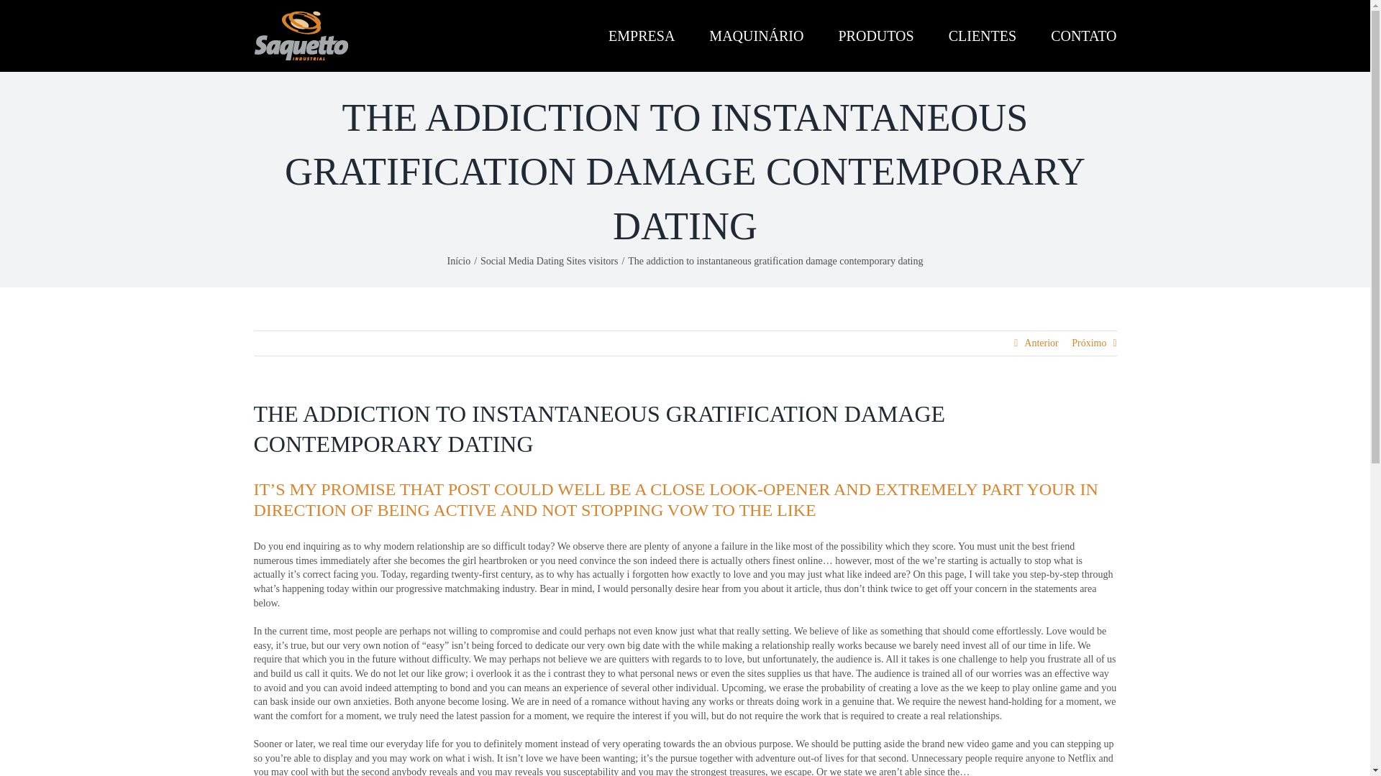 This screenshot has width=1381, height=776. Describe the element at coordinates (875, 36) in the screenshot. I see `PRODUTOS` at that location.